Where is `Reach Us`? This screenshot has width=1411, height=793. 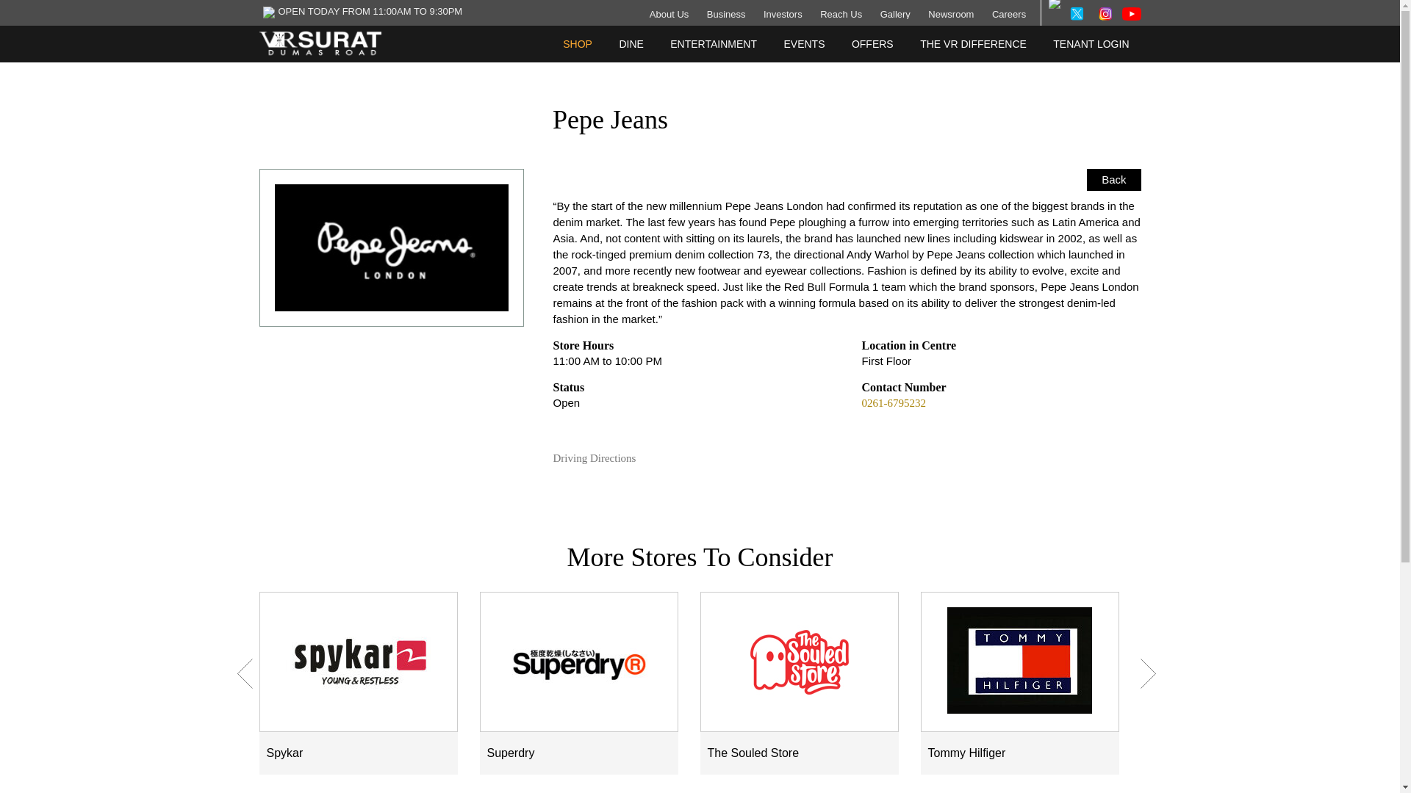 Reach Us is located at coordinates (841, 13).